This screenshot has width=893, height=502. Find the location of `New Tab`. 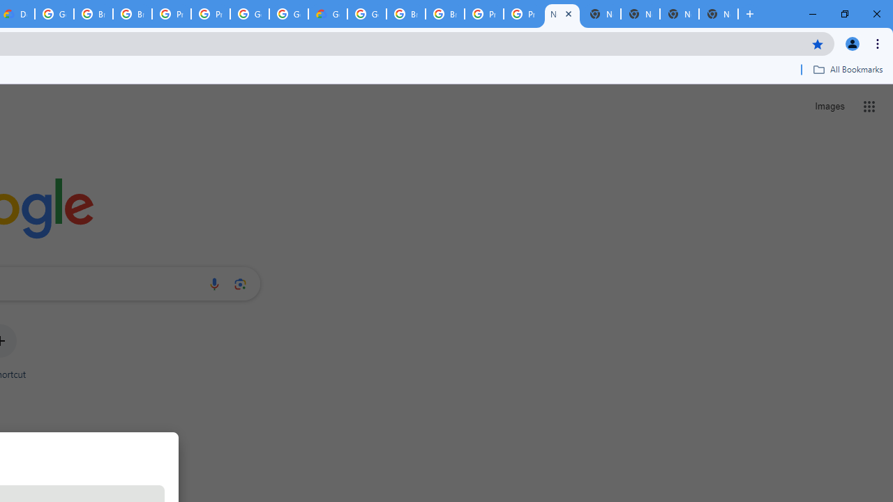

New Tab is located at coordinates (719, 14).